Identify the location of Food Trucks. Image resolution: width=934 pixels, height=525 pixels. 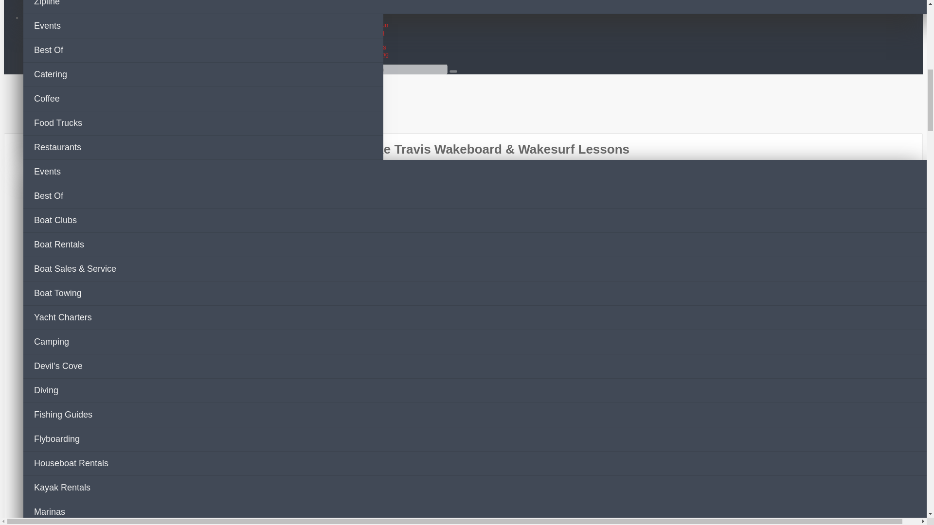
(203, 123).